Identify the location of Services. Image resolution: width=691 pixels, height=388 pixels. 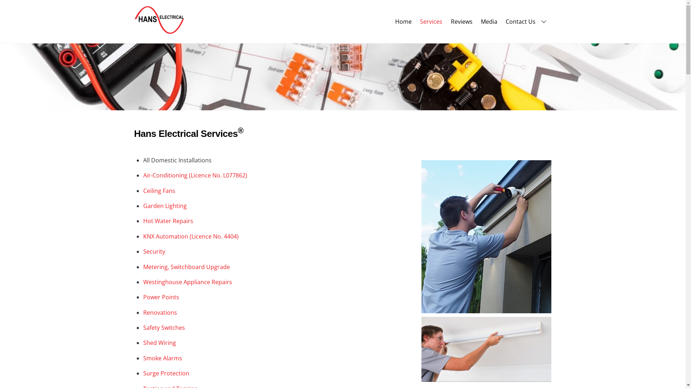
(431, 22).